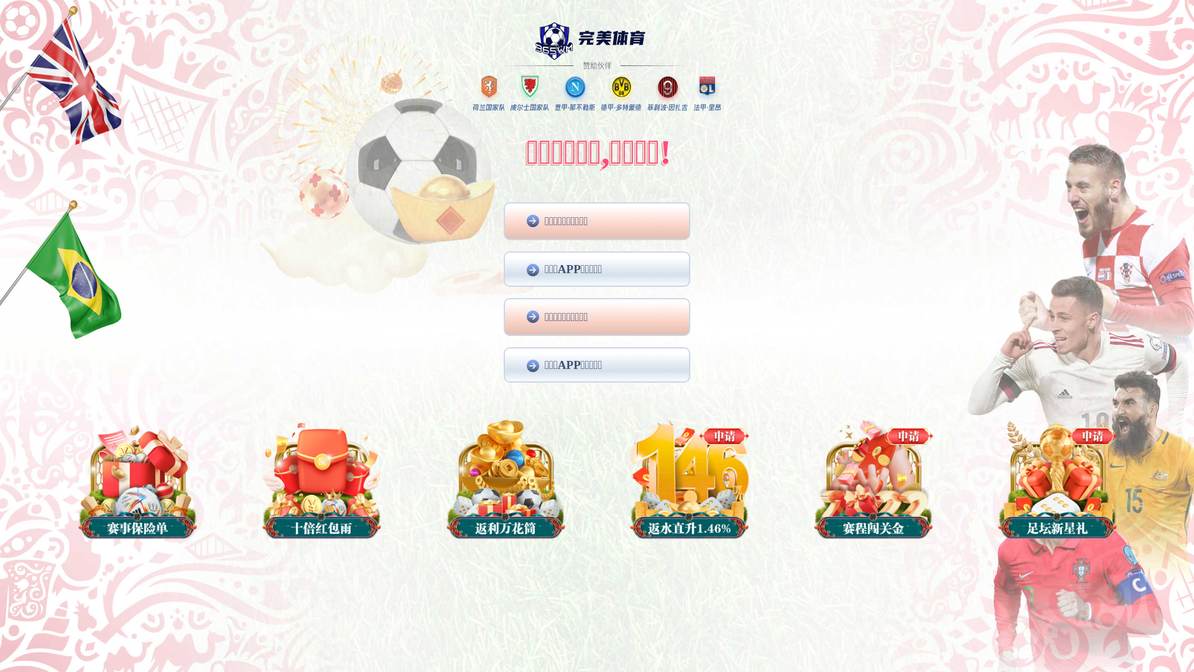  I want to click on 2, so click(855, 330).